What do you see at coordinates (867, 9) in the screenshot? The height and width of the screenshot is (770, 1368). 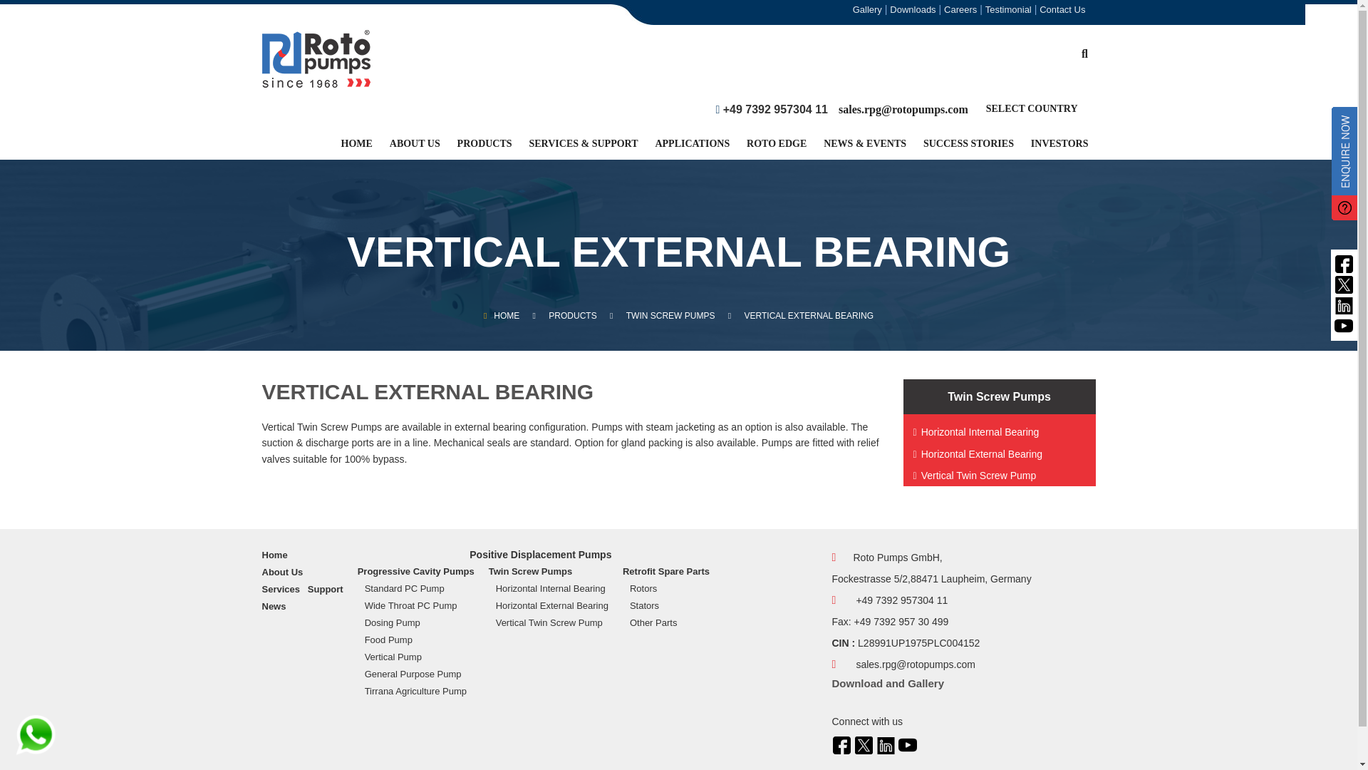 I see `Gallery` at bounding box center [867, 9].